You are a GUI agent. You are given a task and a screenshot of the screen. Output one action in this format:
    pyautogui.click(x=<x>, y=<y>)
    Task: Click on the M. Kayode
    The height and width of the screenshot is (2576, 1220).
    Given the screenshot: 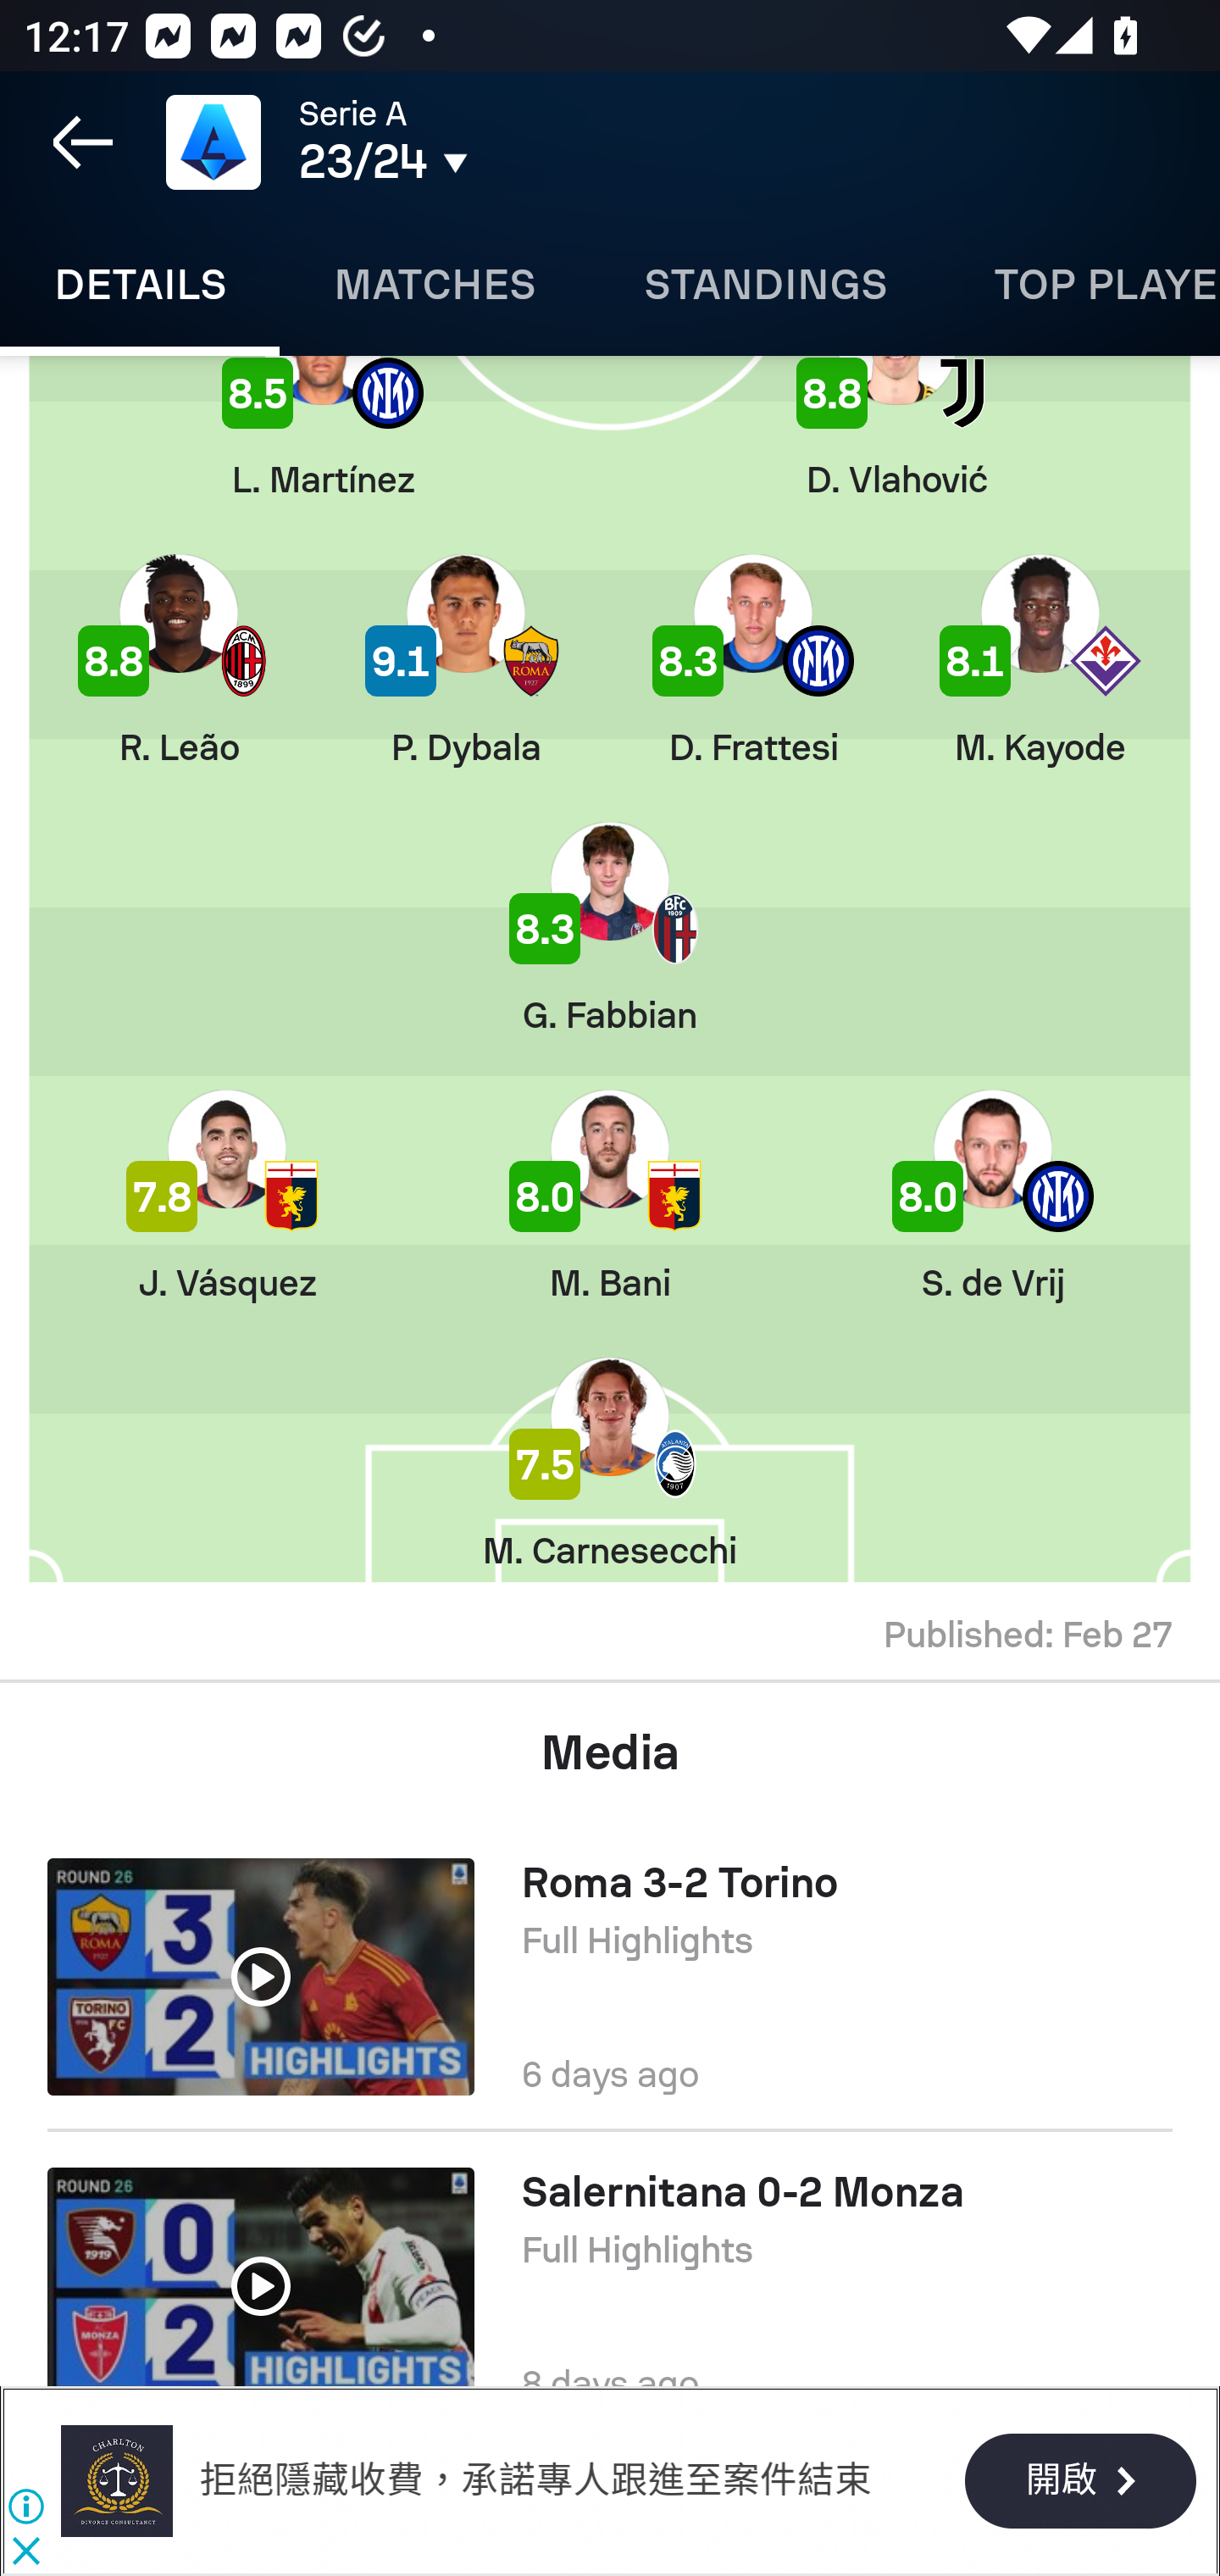 What is the action you would take?
    pyautogui.click(x=1040, y=660)
    